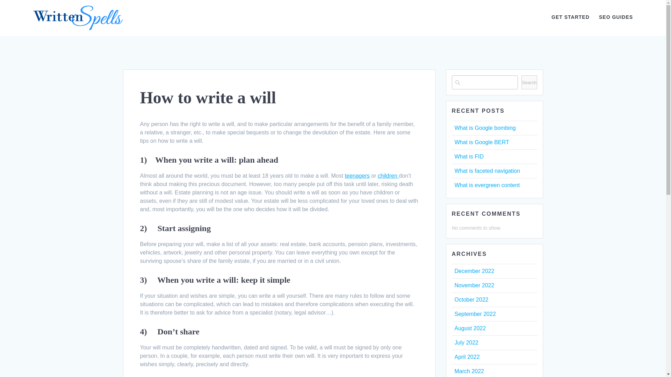 This screenshot has height=377, width=671. What do you see at coordinates (474, 285) in the screenshot?
I see `November 2022` at bounding box center [474, 285].